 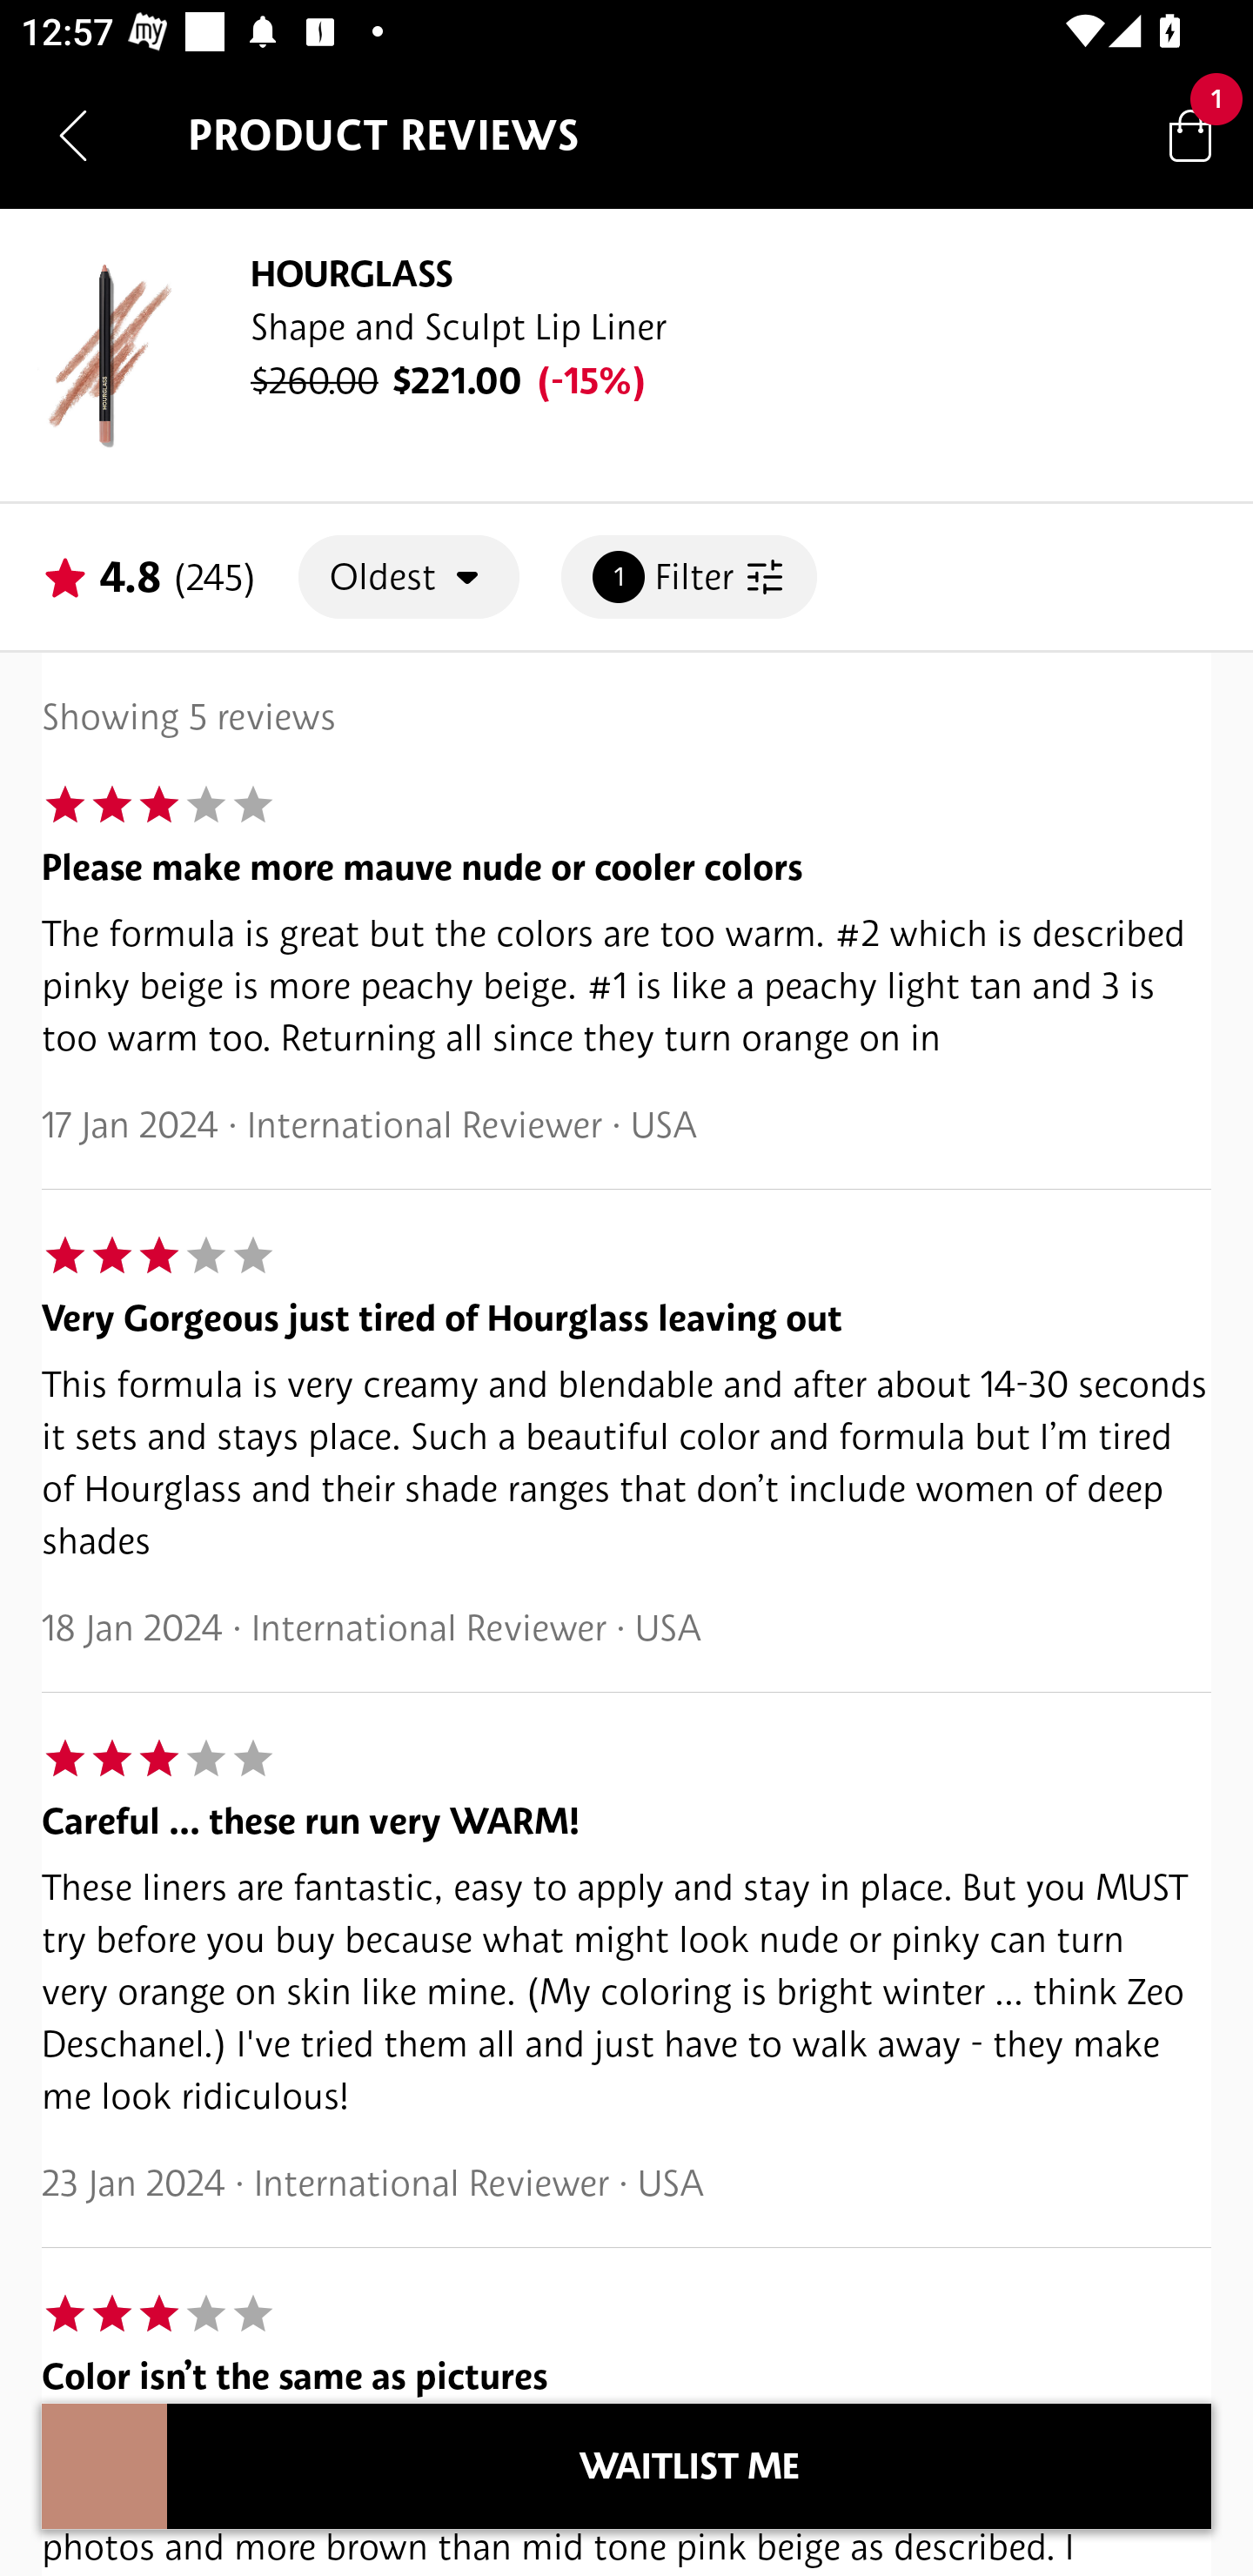 I want to click on WAITLIST ME, so click(x=689, y=2466).